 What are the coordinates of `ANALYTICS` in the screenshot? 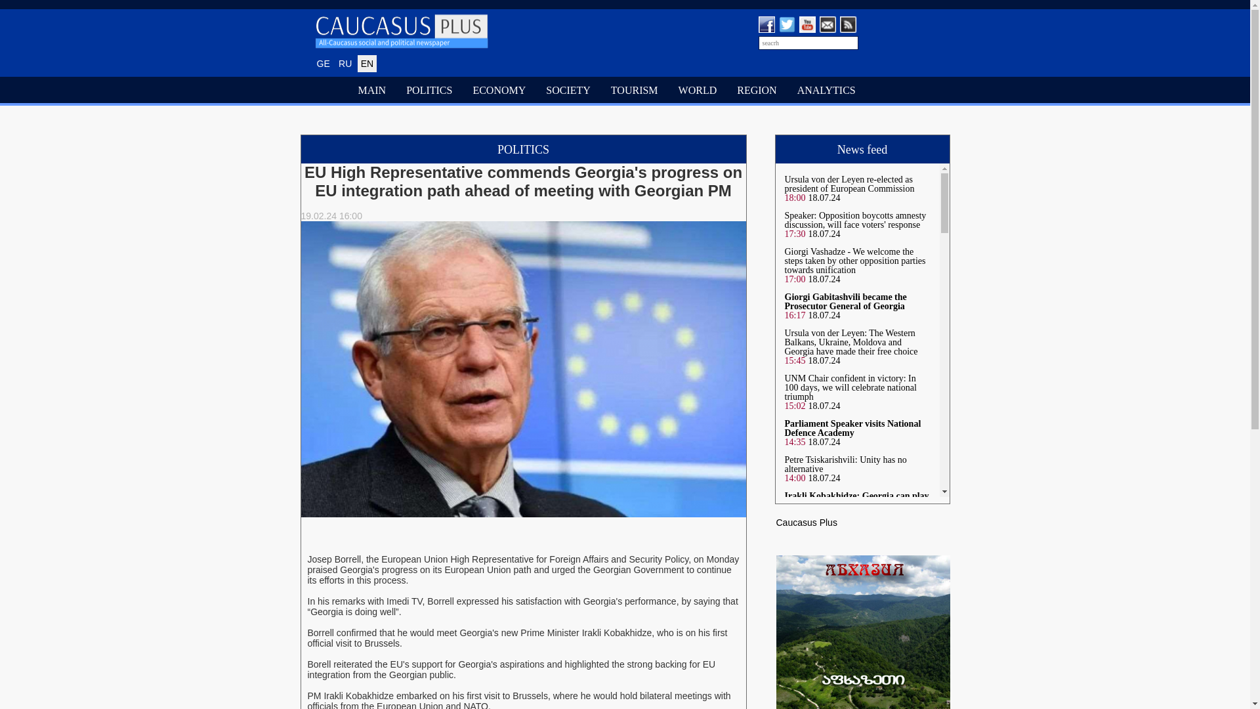 It's located at (827, 91).